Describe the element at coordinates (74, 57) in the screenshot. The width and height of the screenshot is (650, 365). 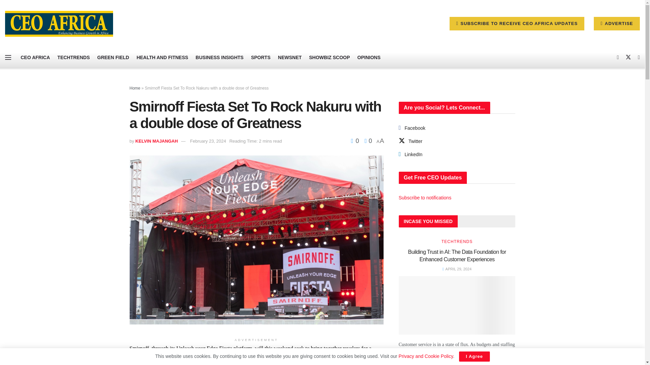
I see `TECHTRENDS` at that location.